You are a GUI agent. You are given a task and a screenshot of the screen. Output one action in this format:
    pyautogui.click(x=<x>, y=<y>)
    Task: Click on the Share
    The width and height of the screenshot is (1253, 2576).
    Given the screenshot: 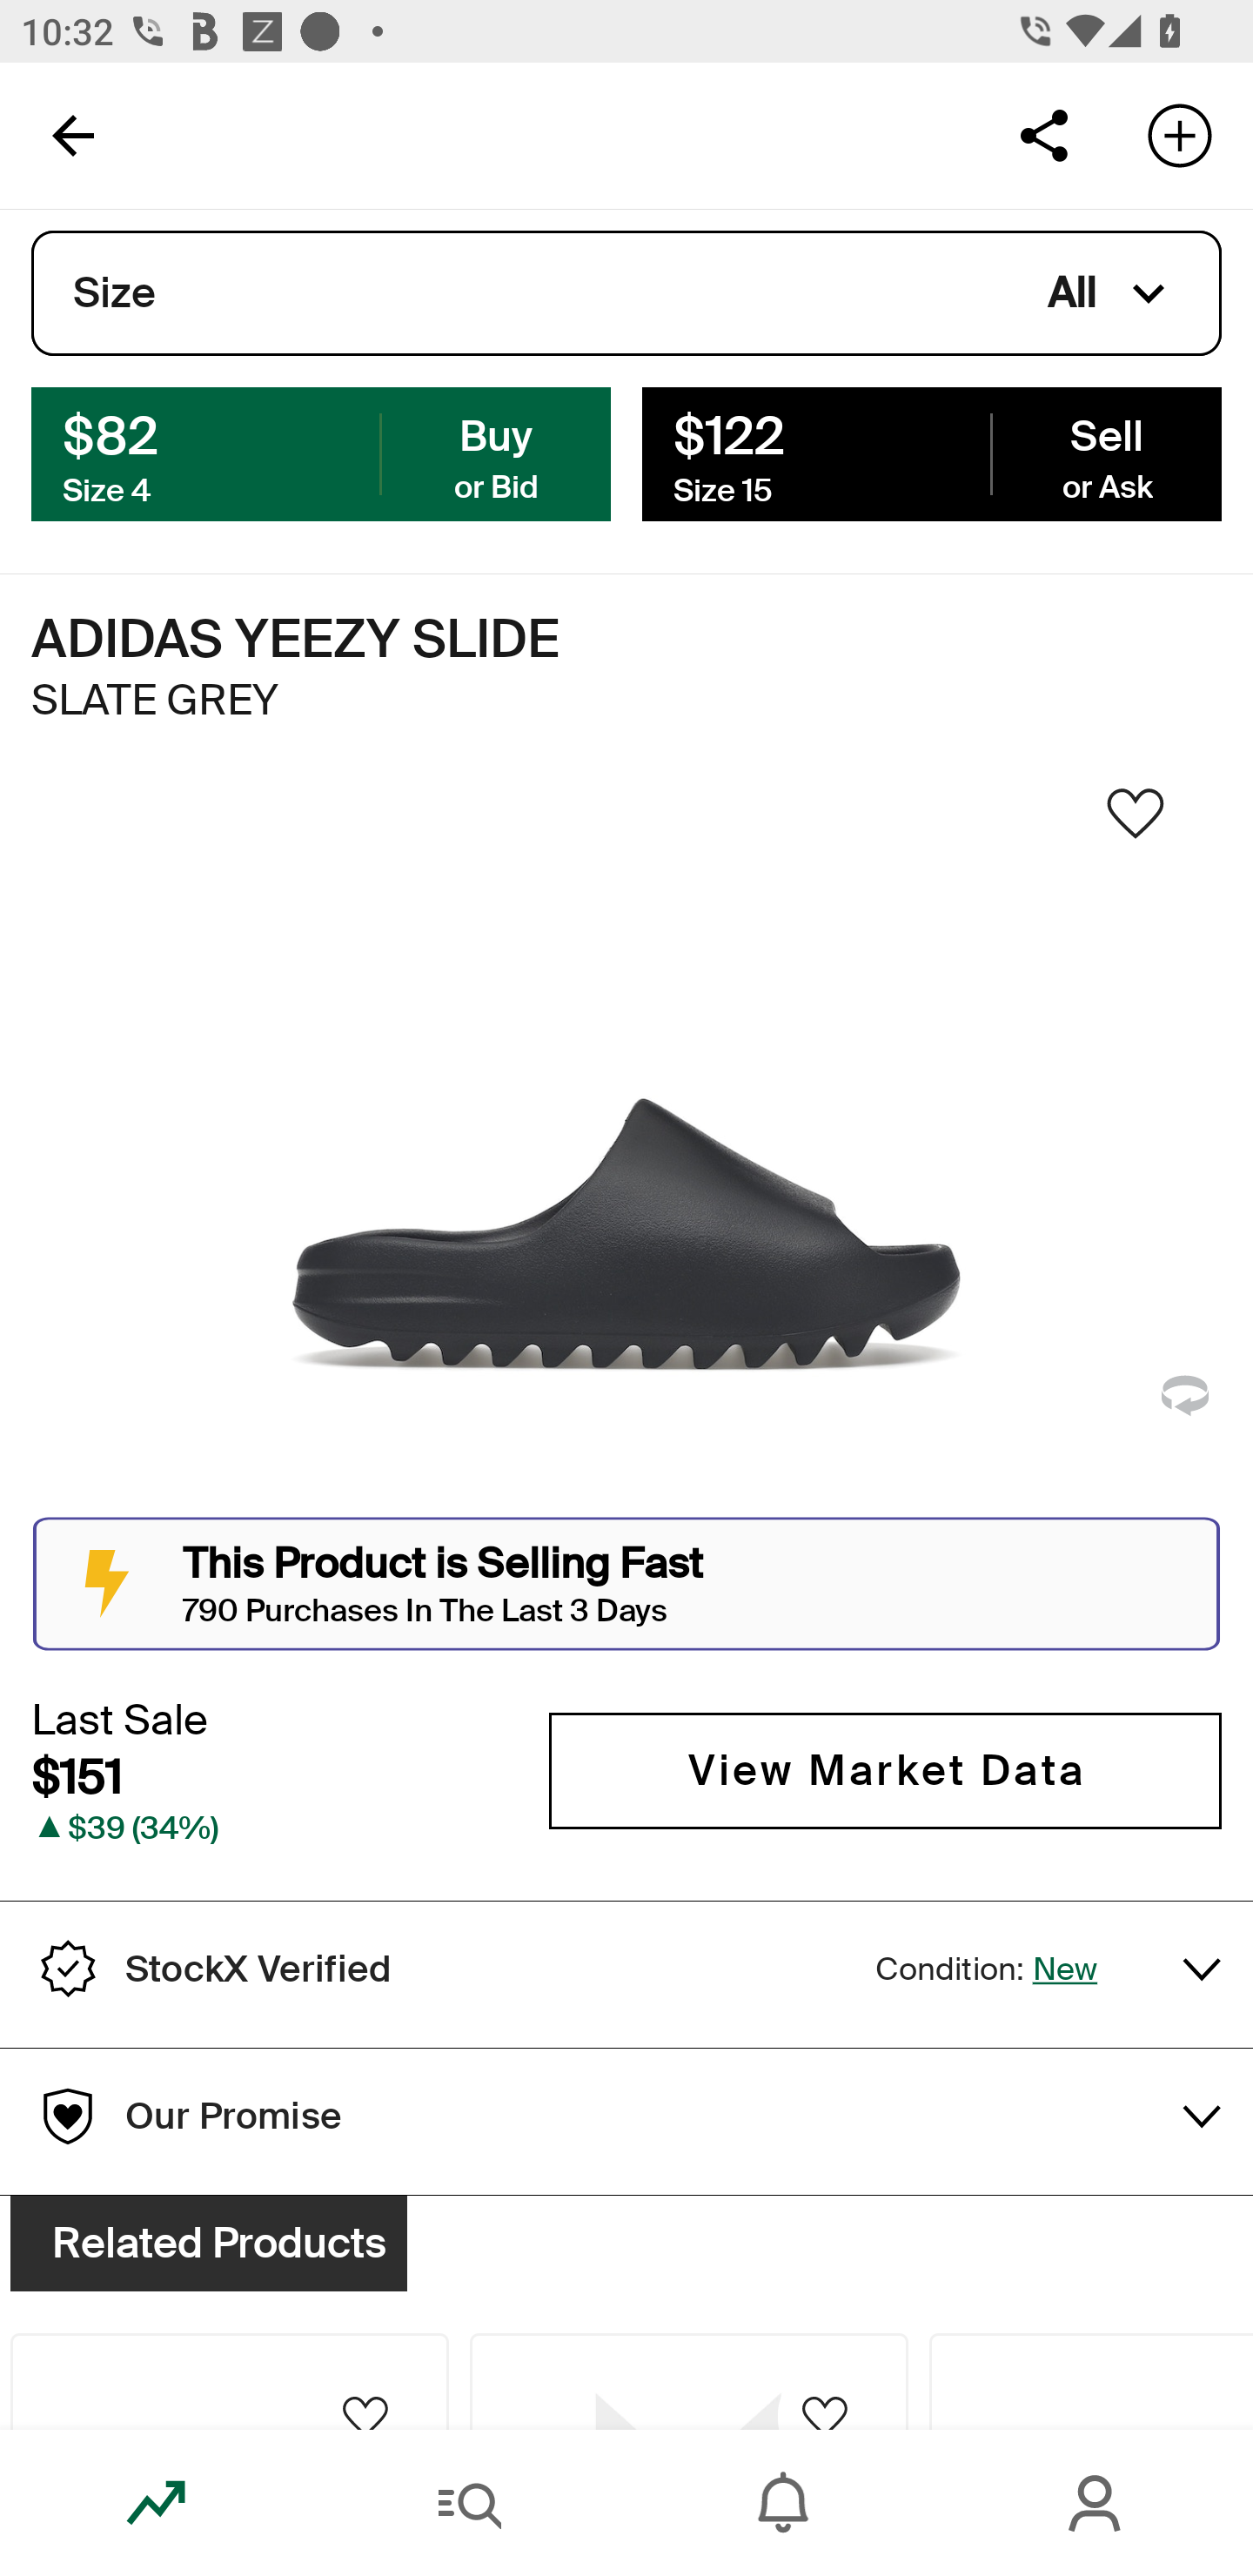 What is the action you would take?
    pyautogui.click(x=1043, y=134)
    